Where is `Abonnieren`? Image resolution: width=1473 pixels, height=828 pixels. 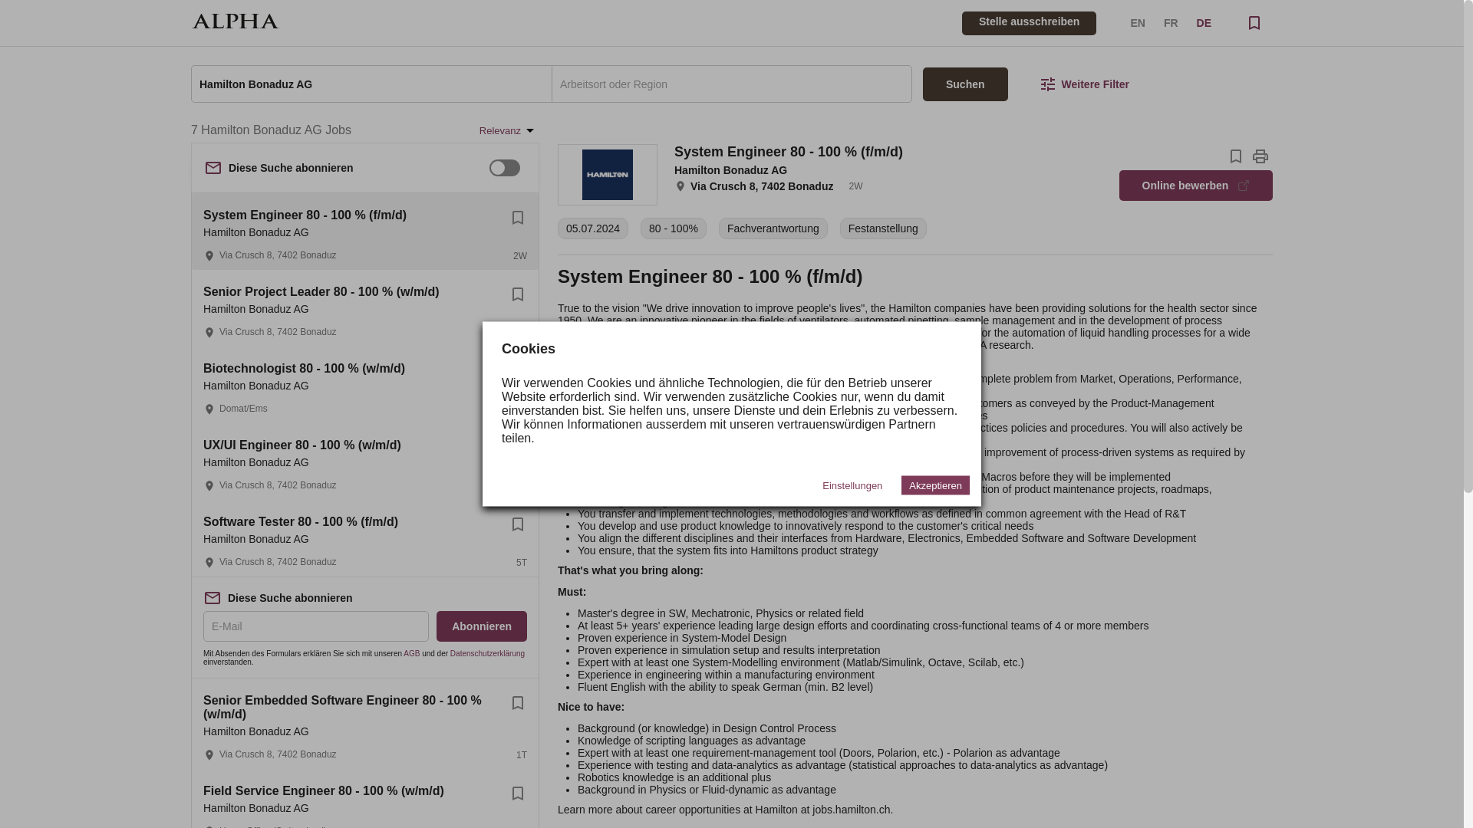 Abonnieren is located at coordinates (482, 626).